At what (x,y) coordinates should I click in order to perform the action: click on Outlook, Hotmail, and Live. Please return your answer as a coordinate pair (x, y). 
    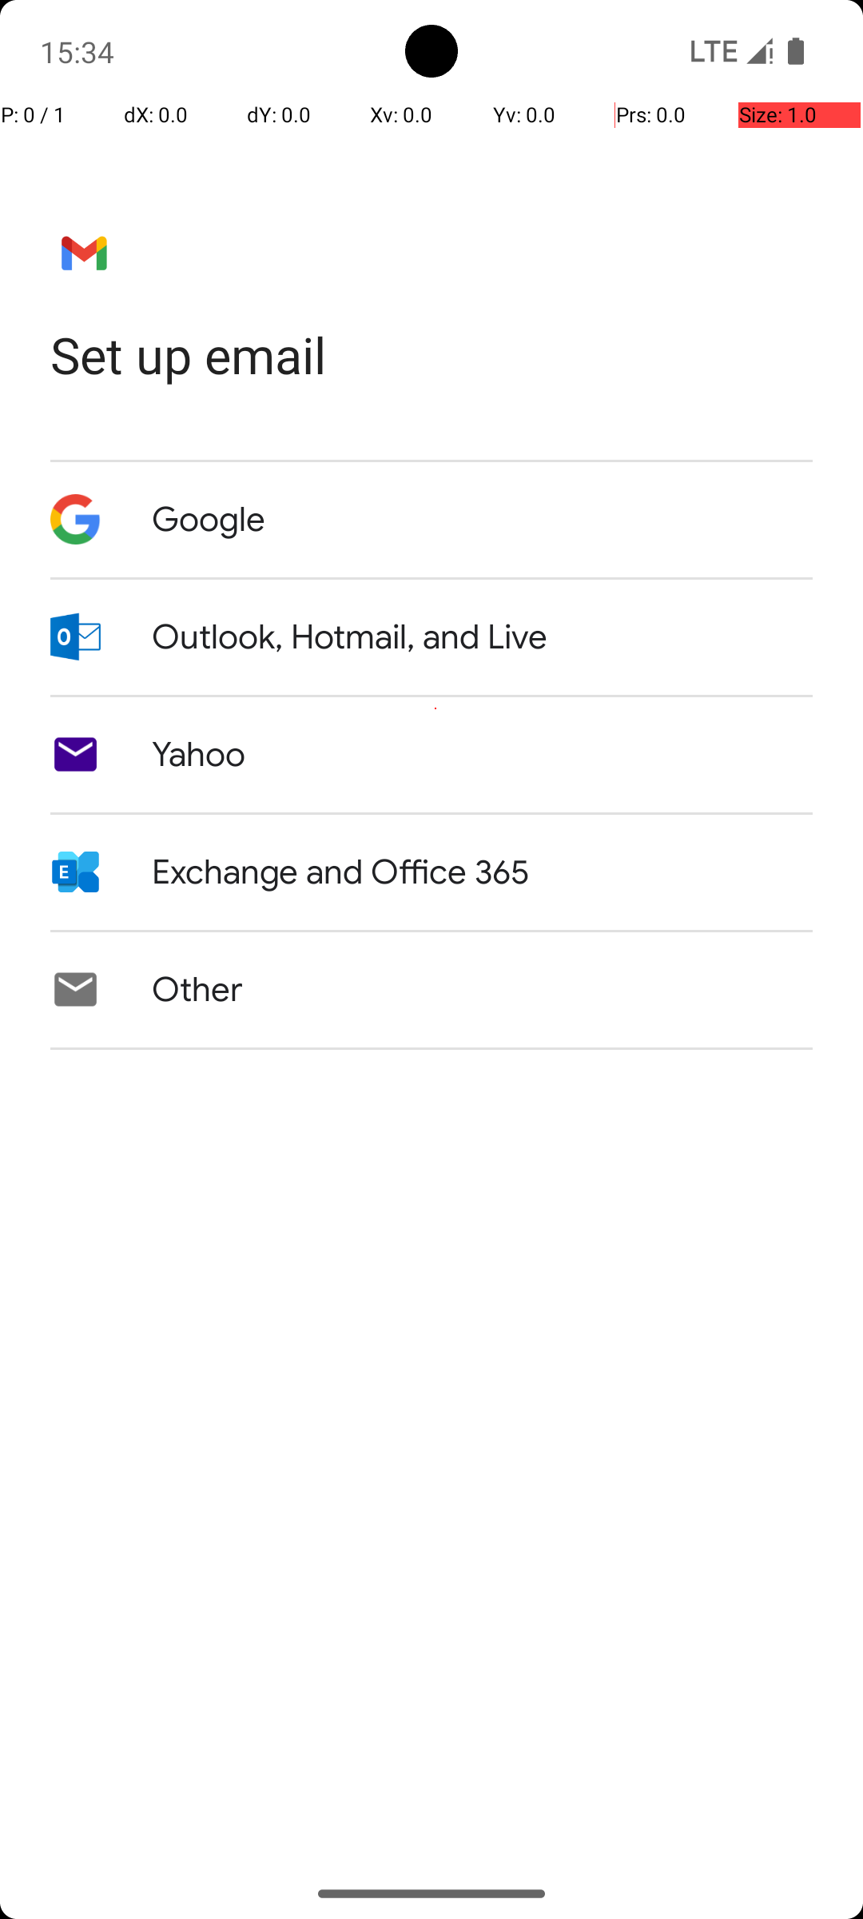
    Looking at the image, I should click on (350, 637).